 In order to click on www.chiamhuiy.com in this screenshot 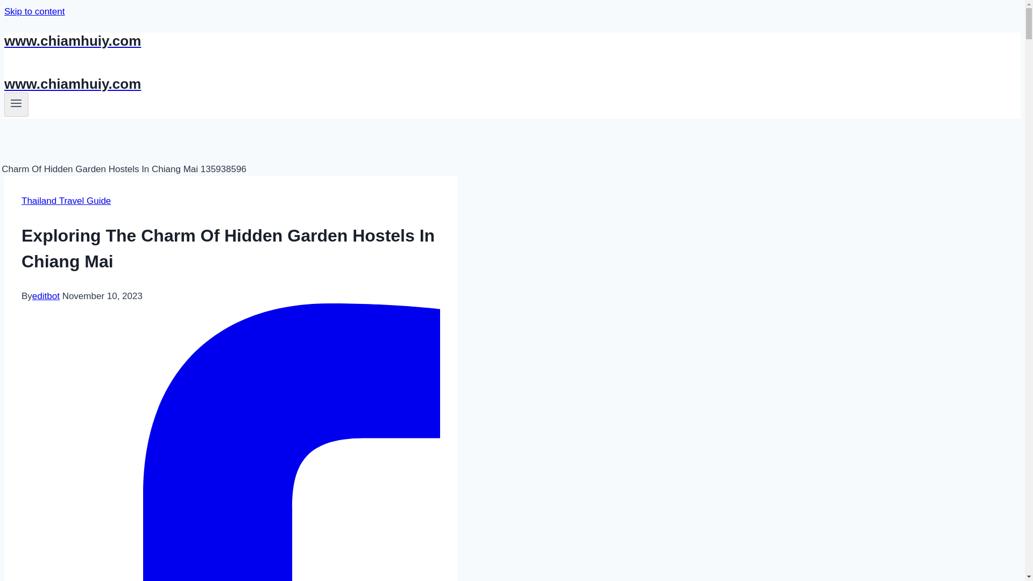, I will do `click(351, 84)`.